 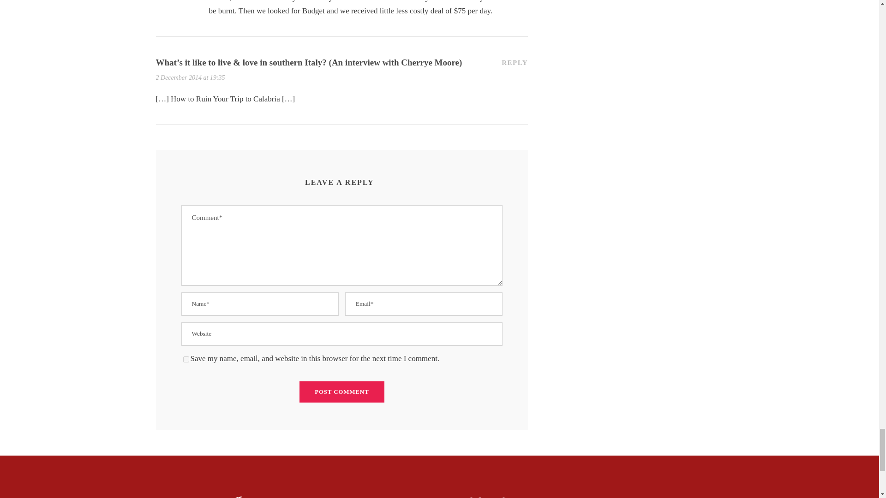 What do you see at coordinates (341, 392) in the screenshot?
I see `Post Comment` at bounding box center [341, 392].